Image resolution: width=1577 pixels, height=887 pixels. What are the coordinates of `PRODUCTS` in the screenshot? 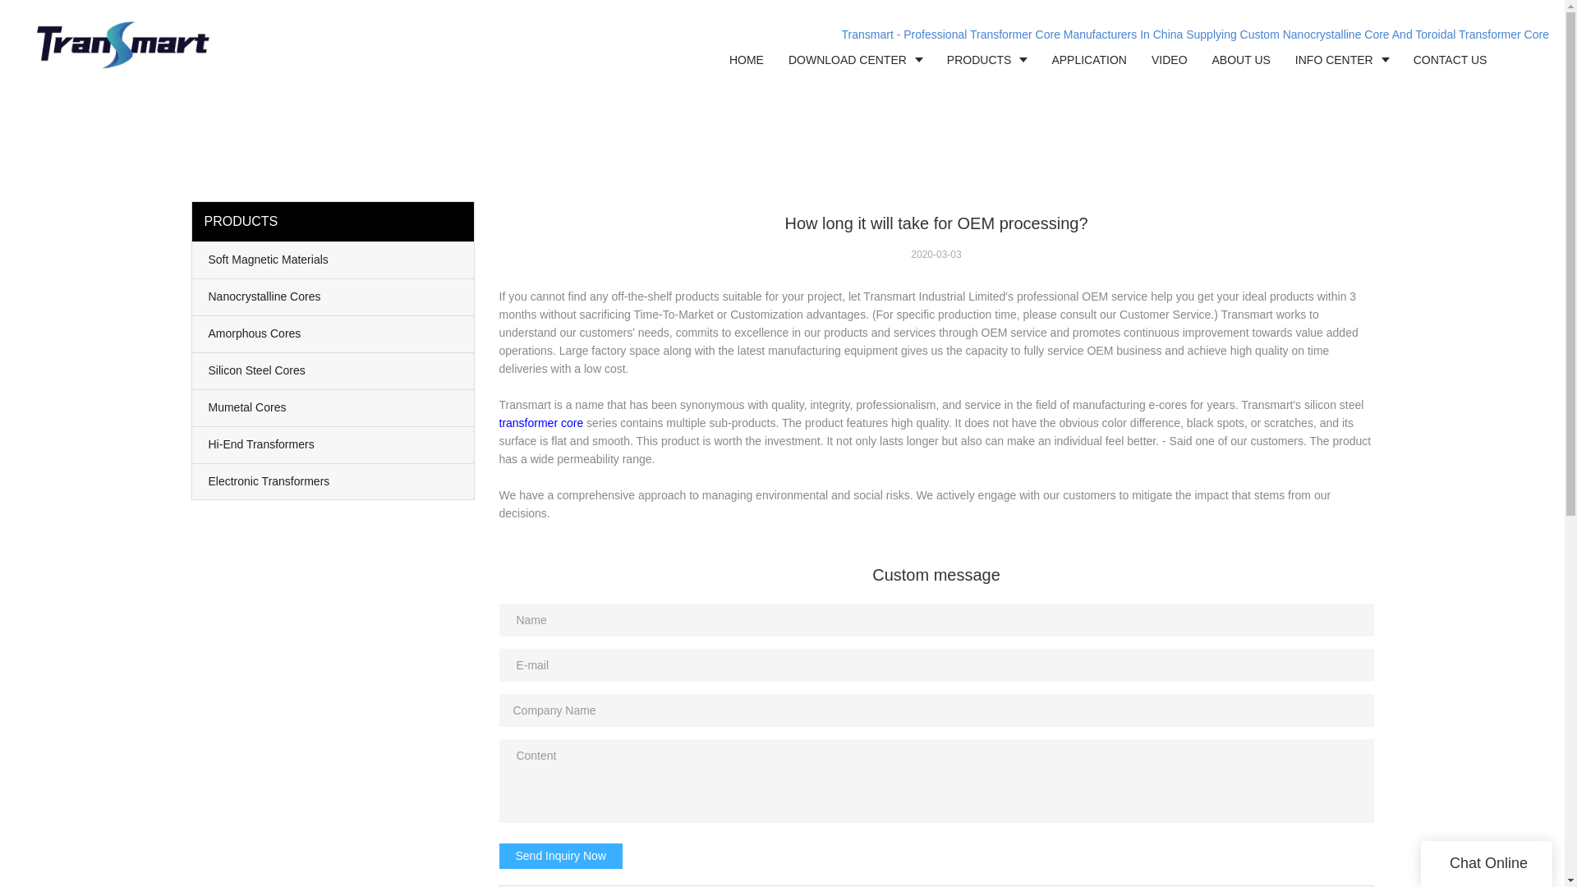 It's located at (987, 59).